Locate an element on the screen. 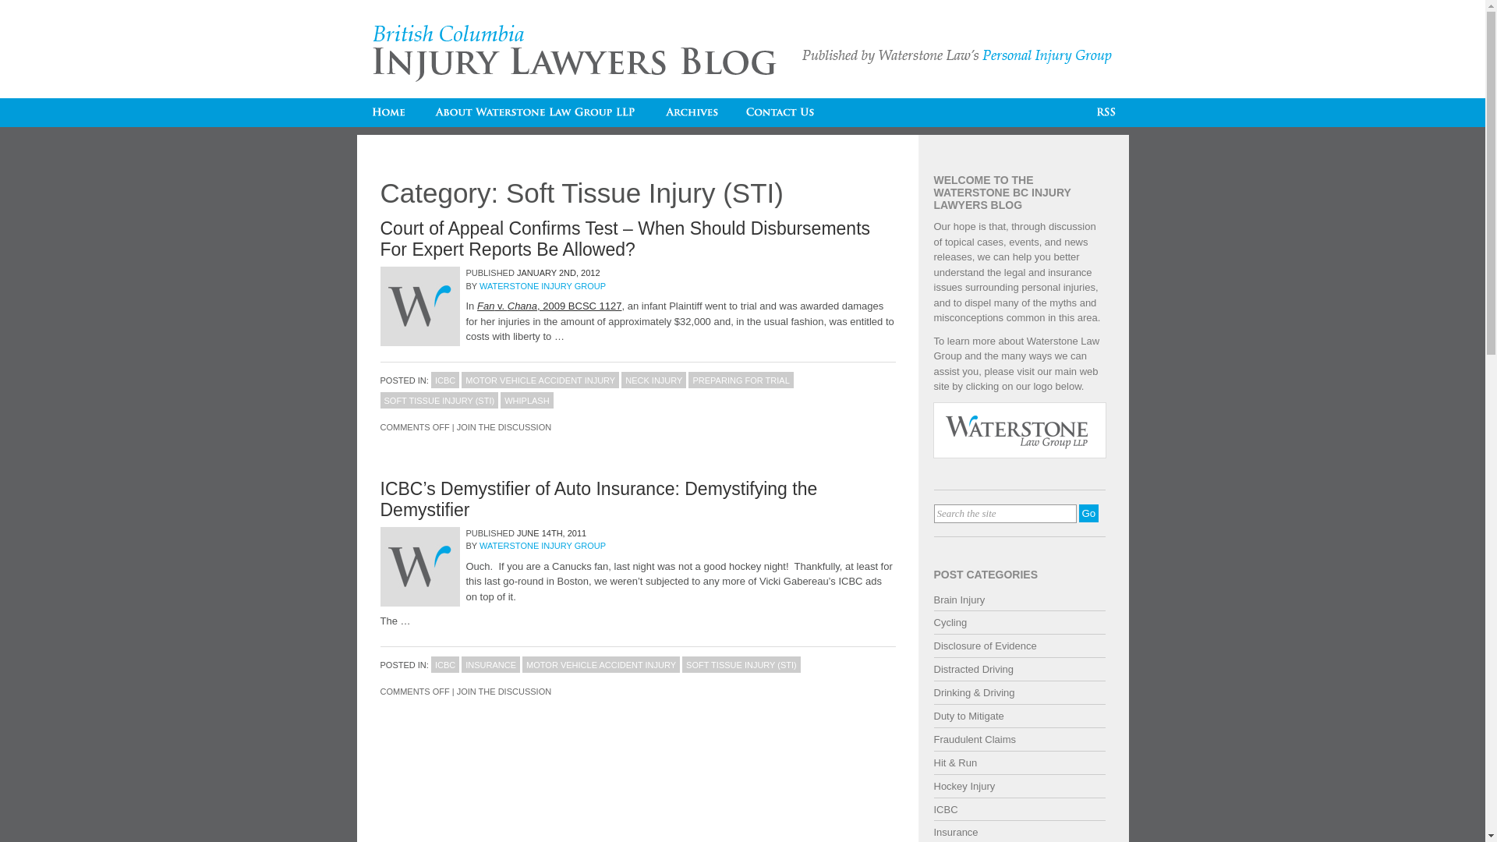 This screenshot has height=842, width=1497. Disclosure of Evidence is located at coordinates (986, 646).